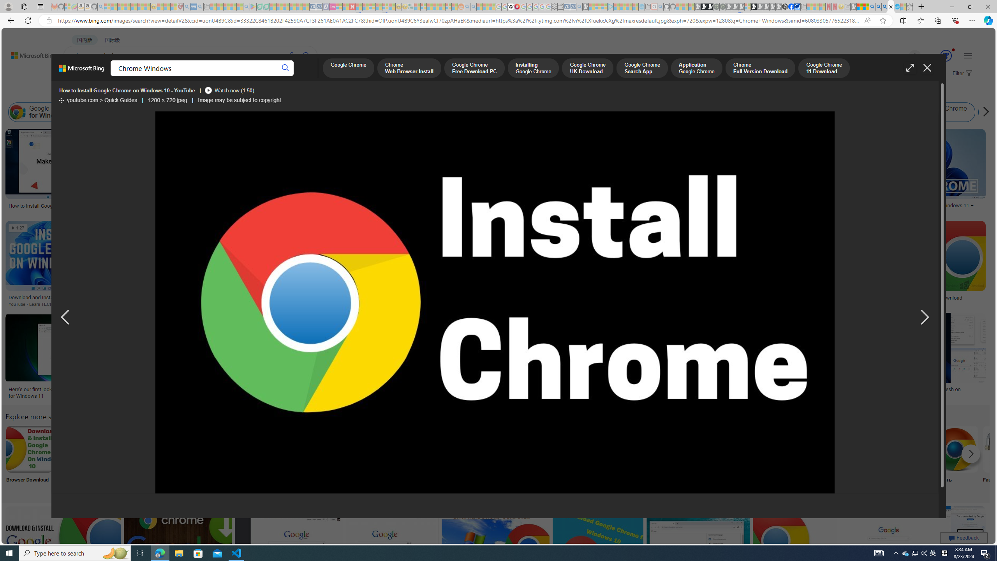 This screenshot has height=561, width=997. Describe the element at coordinates (357, 206) in the screenshot. I see `Installing Chrome On Windows 8: Everything You Need To Know` at that location.